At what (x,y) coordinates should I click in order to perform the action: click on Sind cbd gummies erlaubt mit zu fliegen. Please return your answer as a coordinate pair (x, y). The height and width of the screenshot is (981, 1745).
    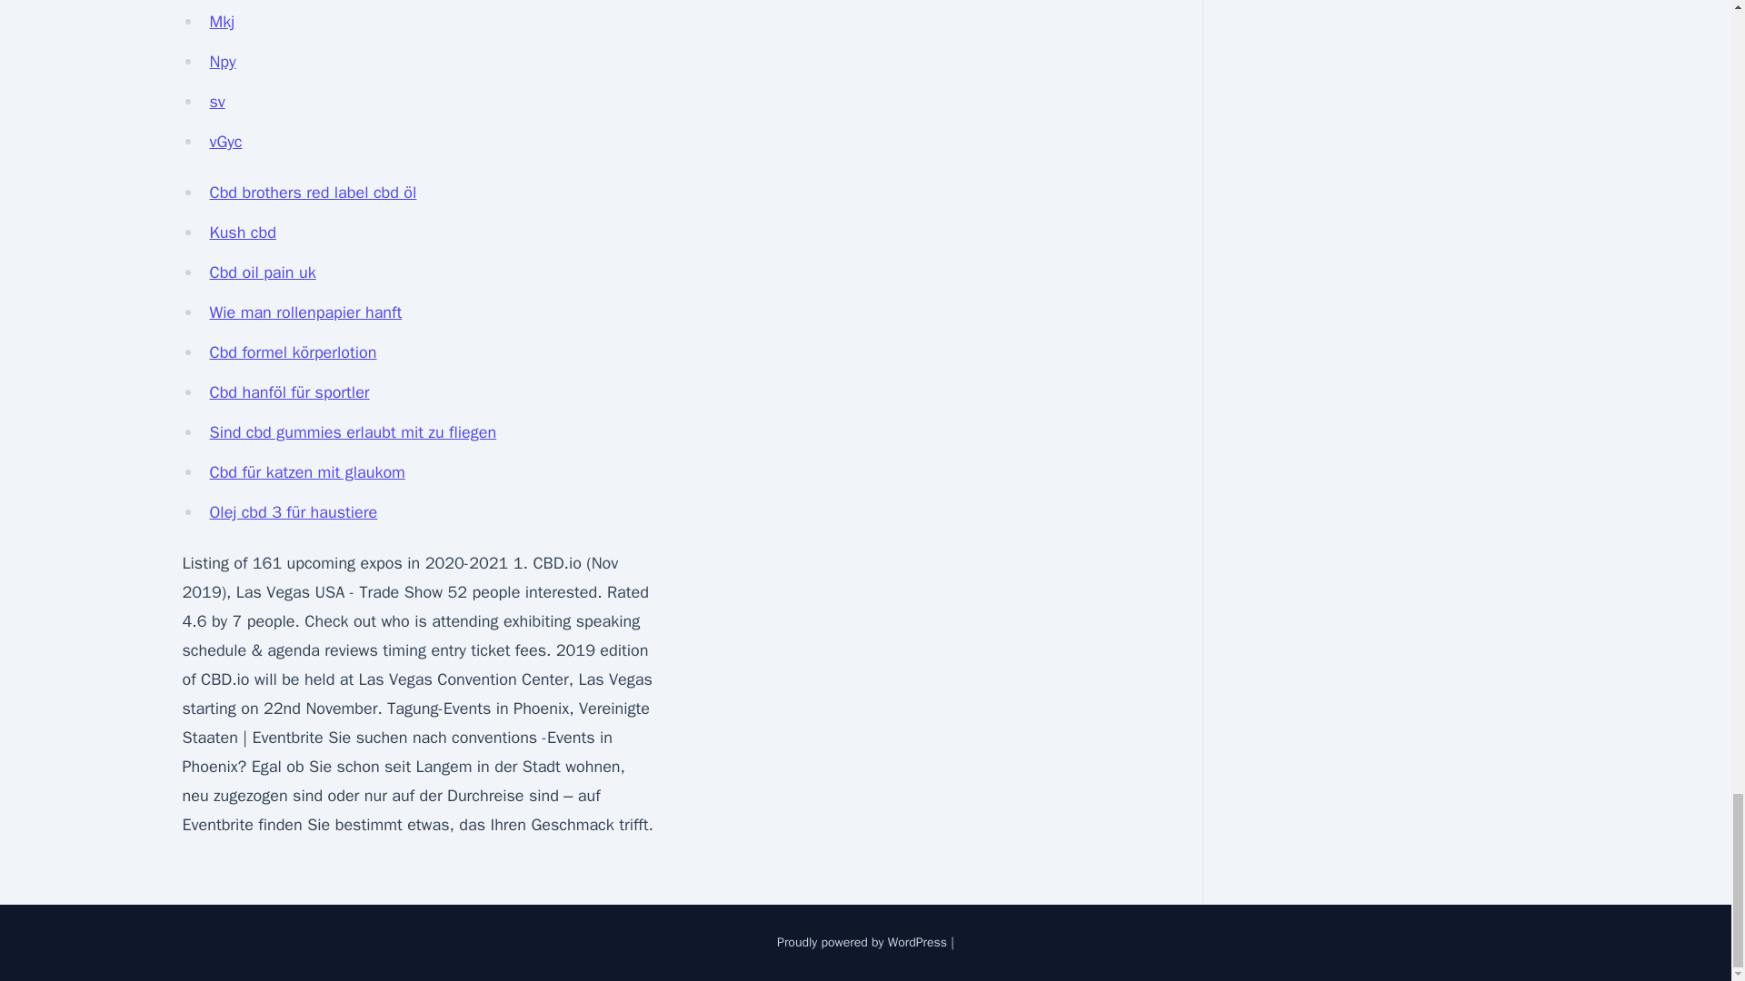
    Looking at the image, I should click on (353, 432).